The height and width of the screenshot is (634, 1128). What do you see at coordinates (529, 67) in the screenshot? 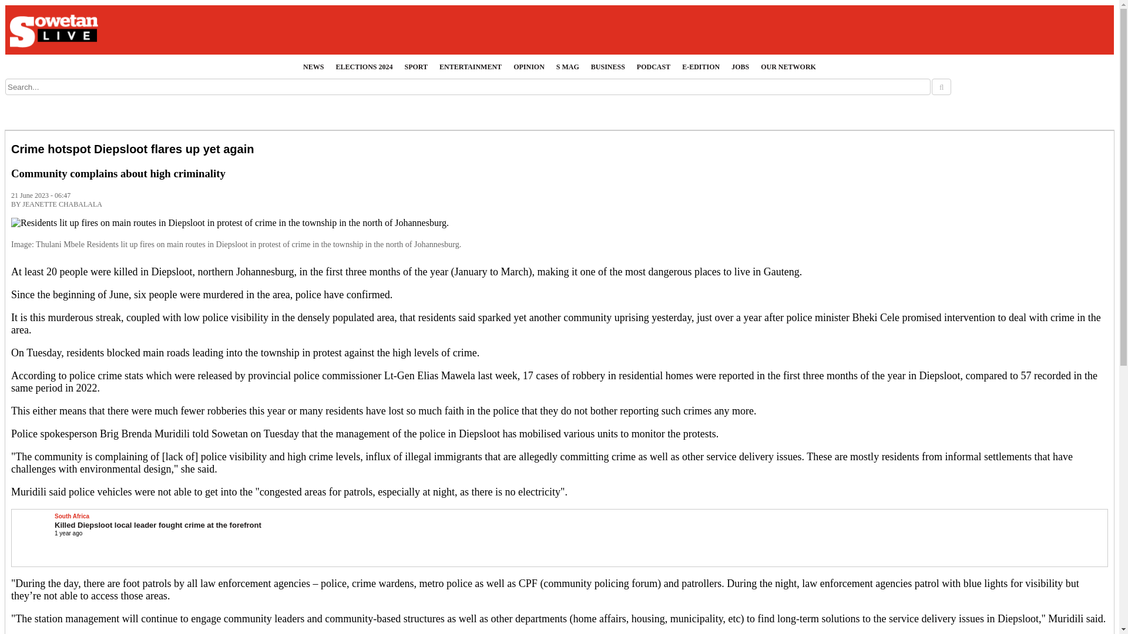
I see `OPINION` at bounding box center [529, 67].